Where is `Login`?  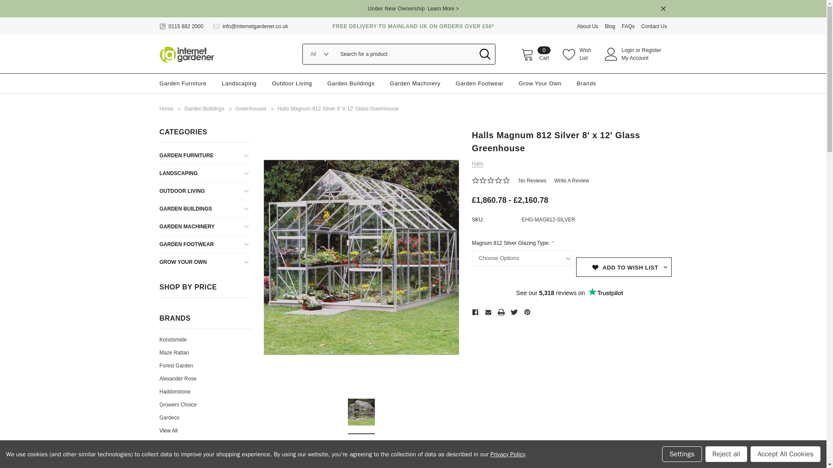 Login is located at coordinates (627, 50).